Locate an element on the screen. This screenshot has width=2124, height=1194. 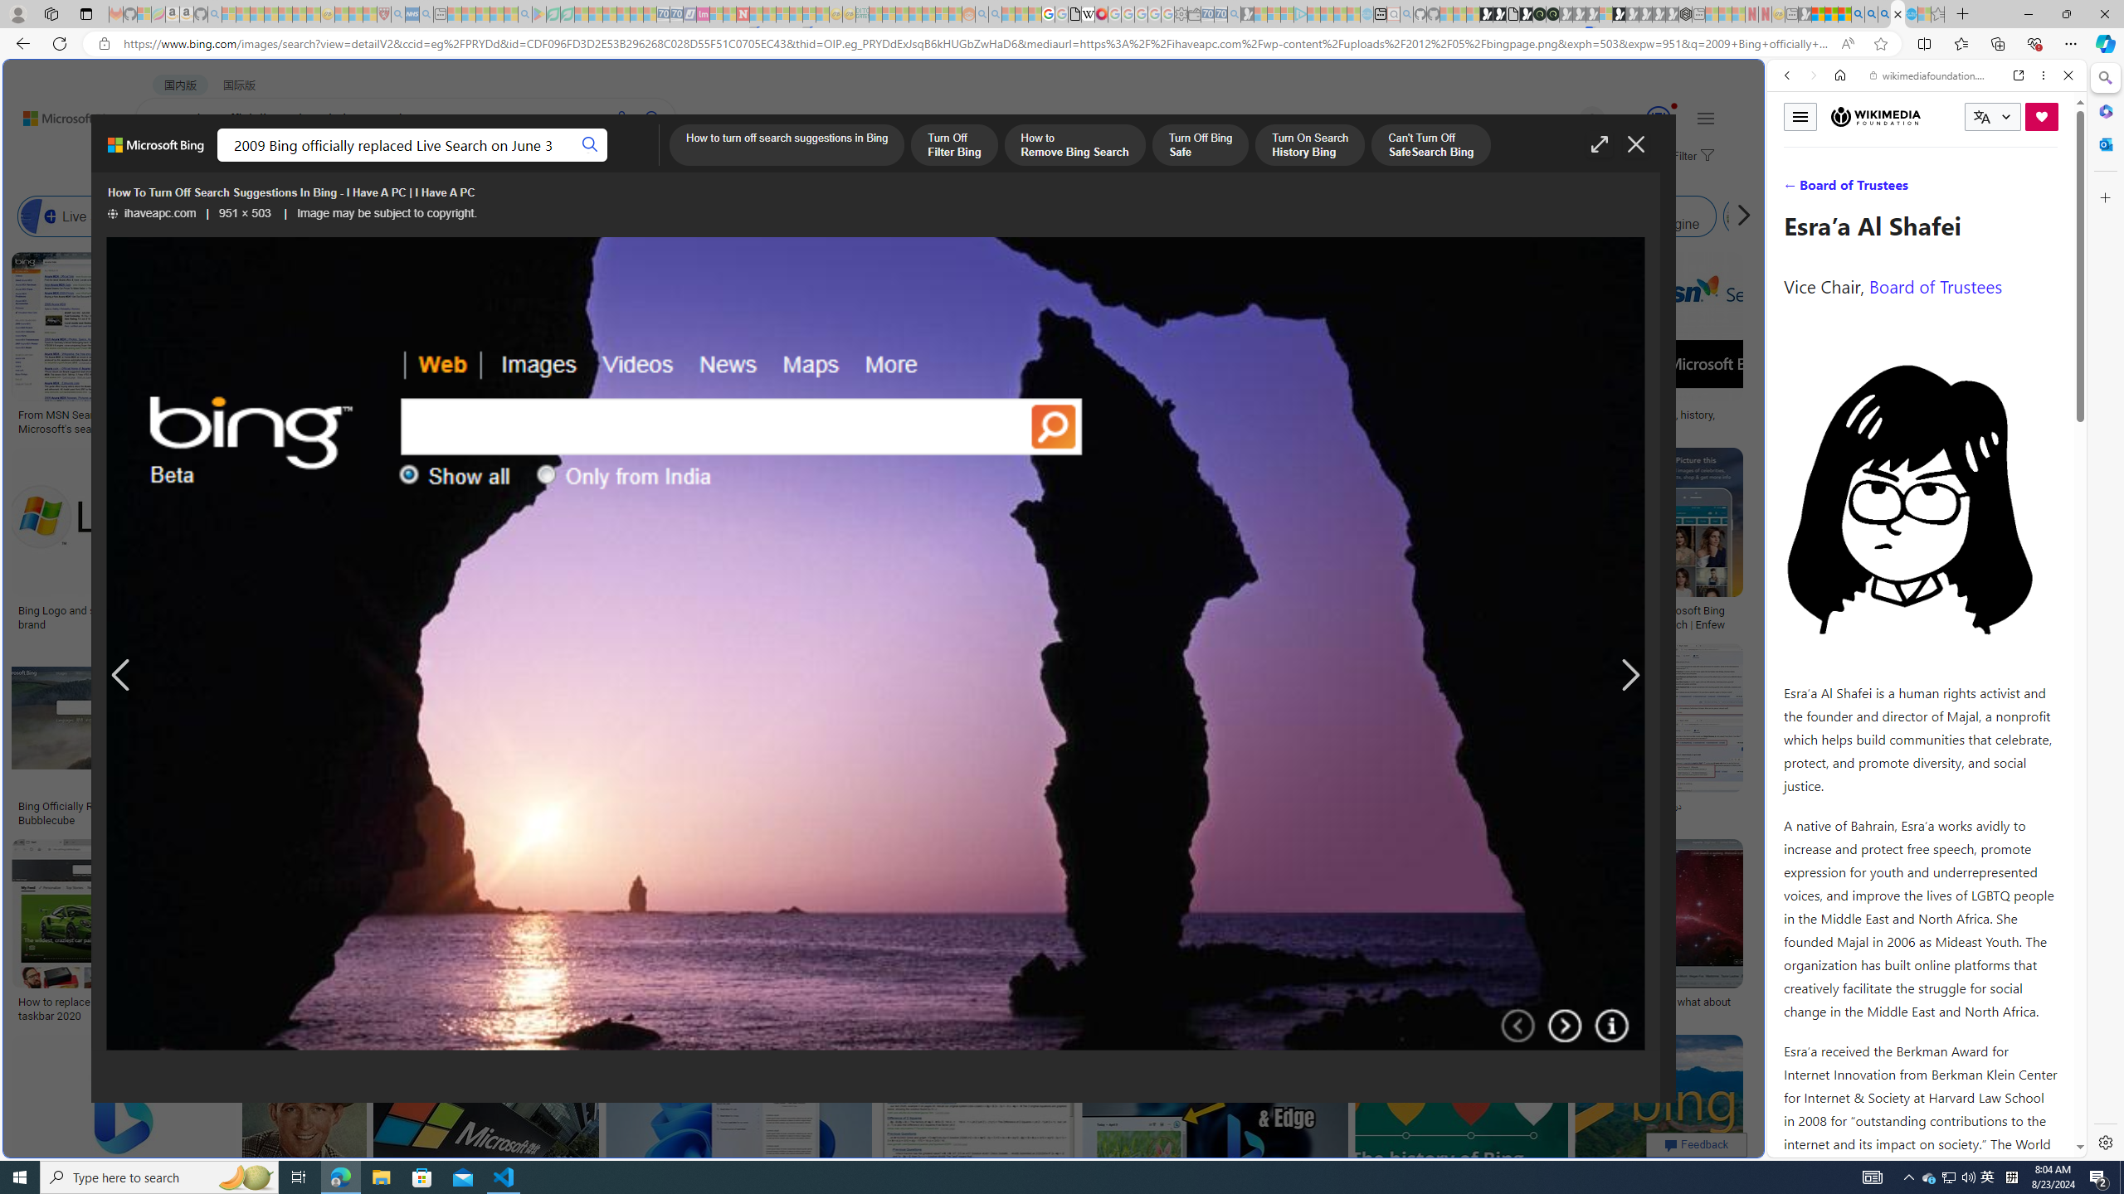
Live Search is located at coordinates (38, 216).